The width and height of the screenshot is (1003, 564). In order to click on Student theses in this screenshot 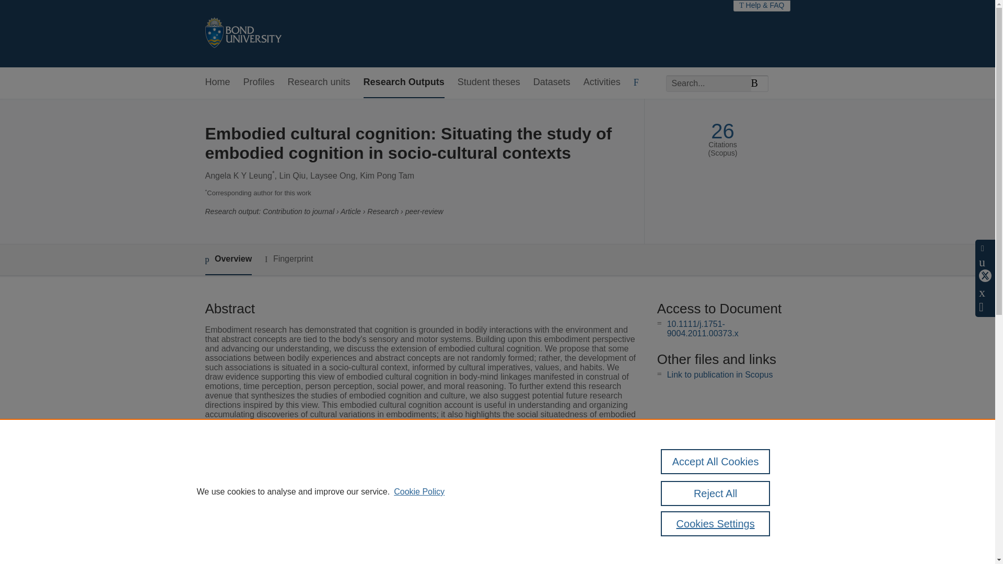, I will do `click(489, 83)`.